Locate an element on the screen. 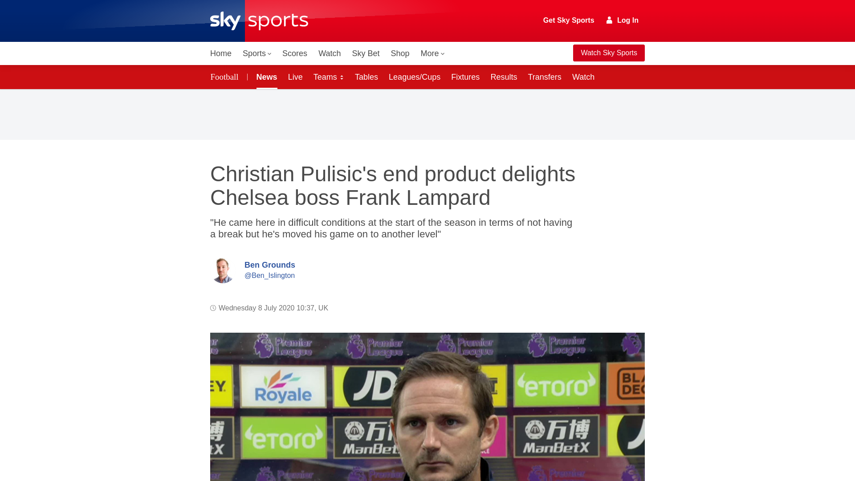  Log In is located at coordinates (623, 20).